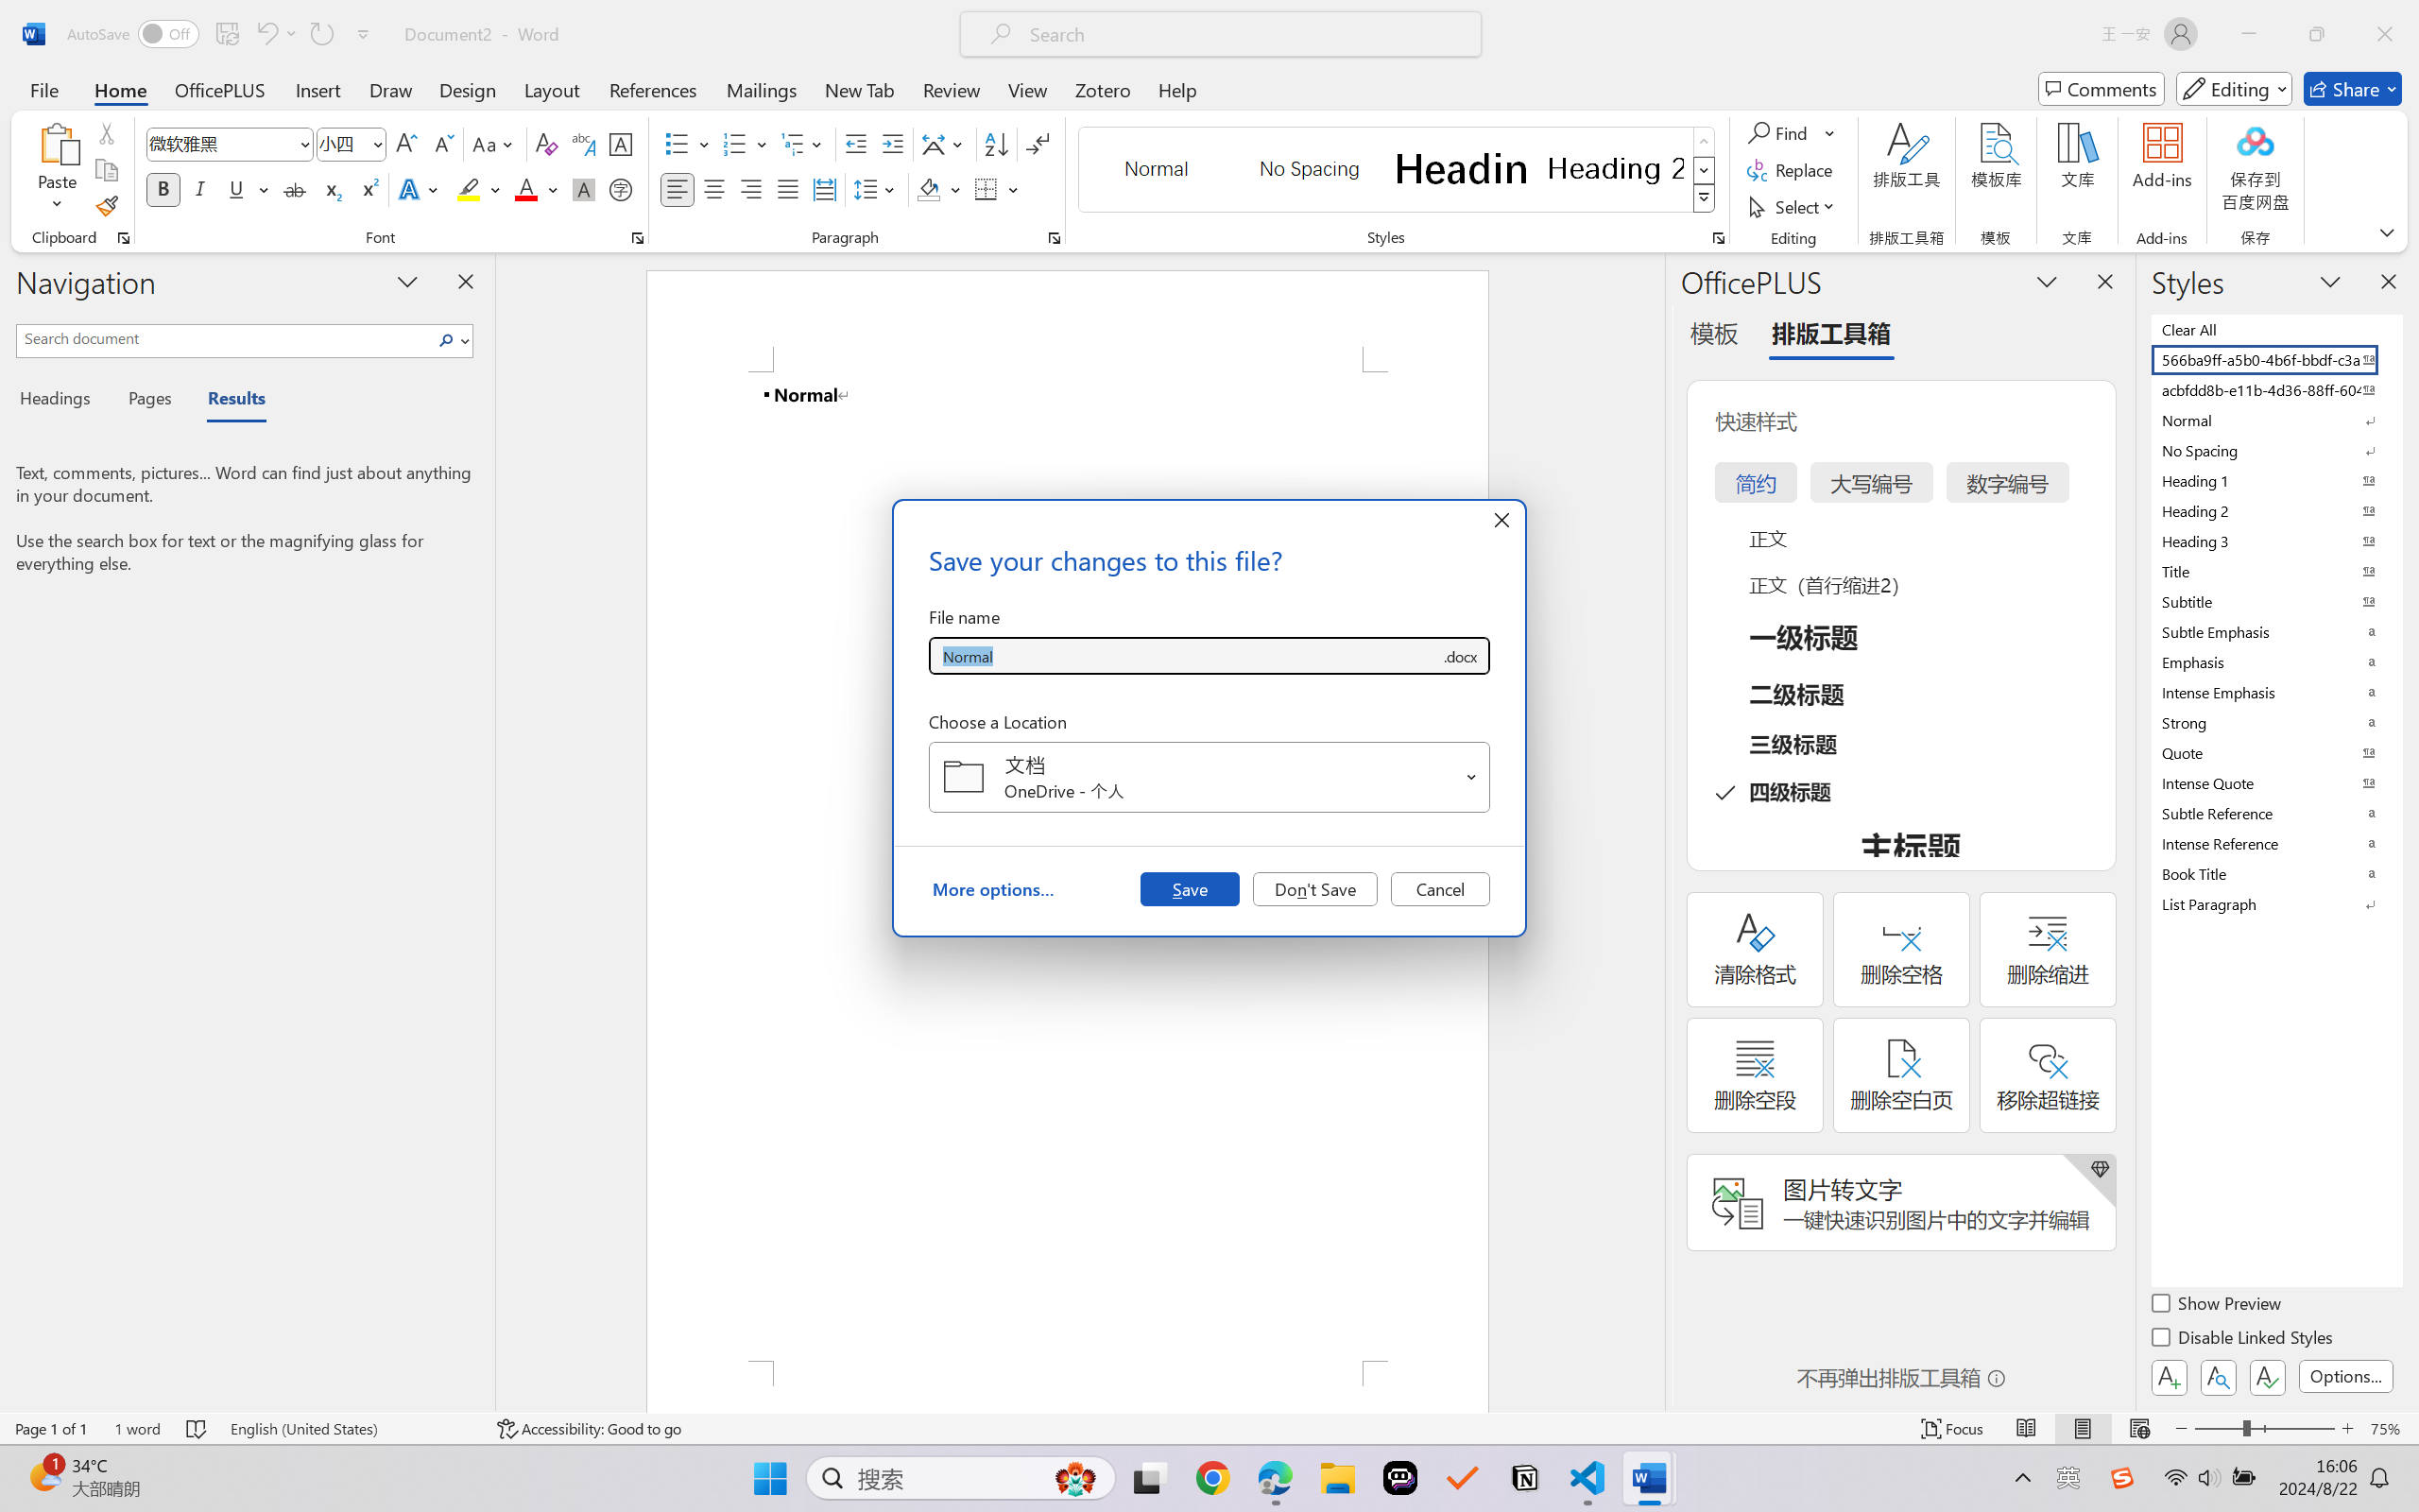 This screenshot has width=2419, height=1512. What do you see at coordinates (1038, 144) in the screenshot?
I see `Show/Hide Editing Marks` at bounding box center [1038, 144].